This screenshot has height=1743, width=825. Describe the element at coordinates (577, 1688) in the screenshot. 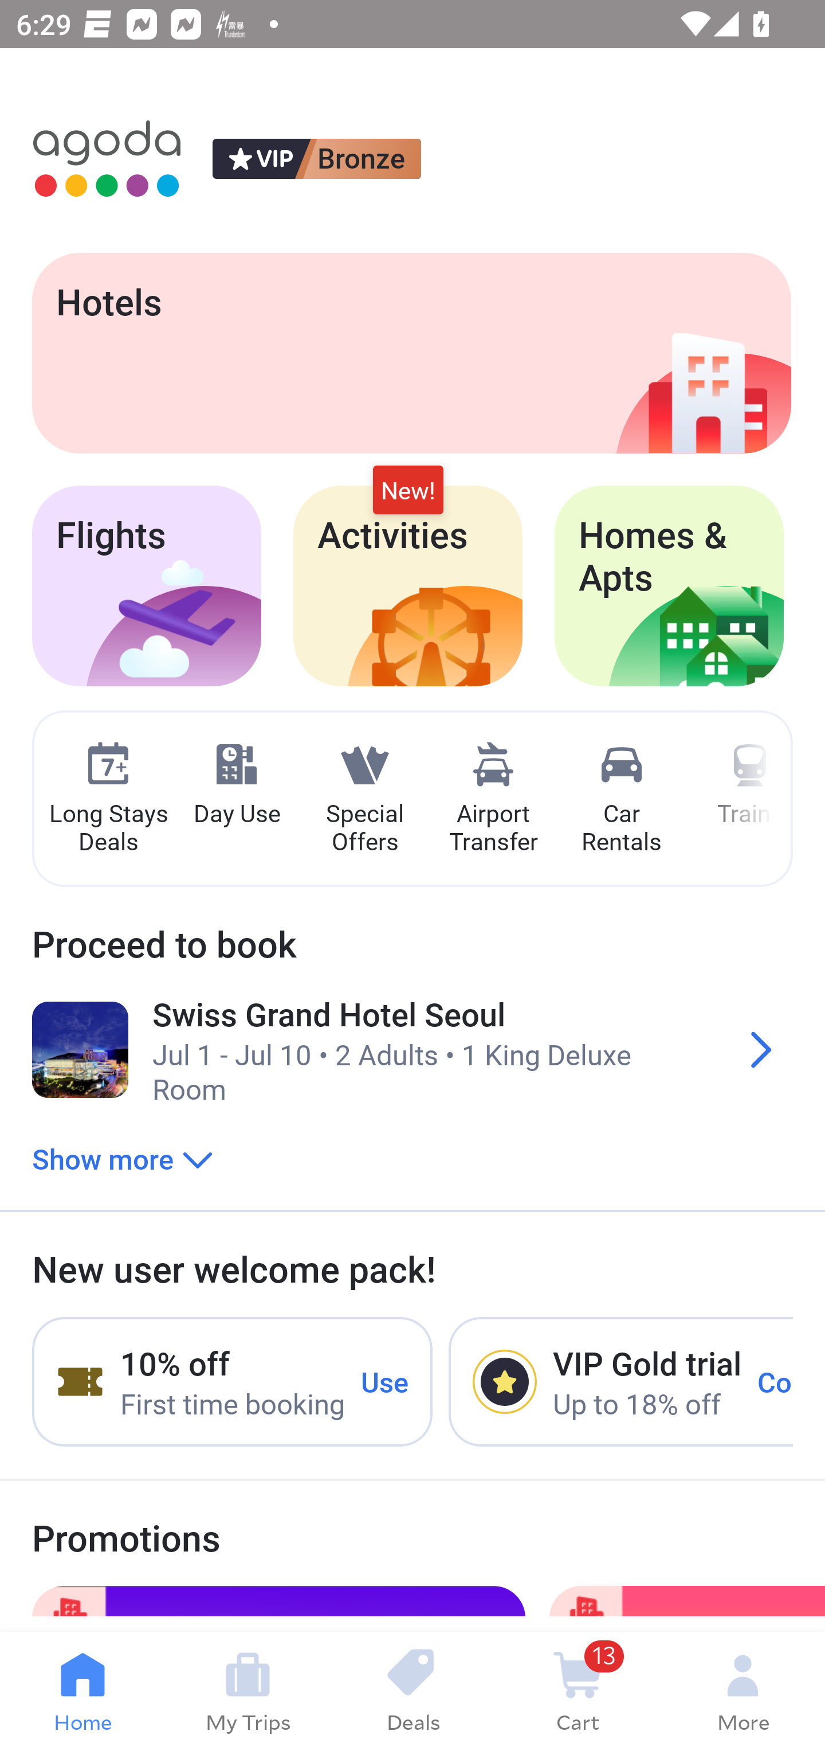

I see `13 Cart` at that location.